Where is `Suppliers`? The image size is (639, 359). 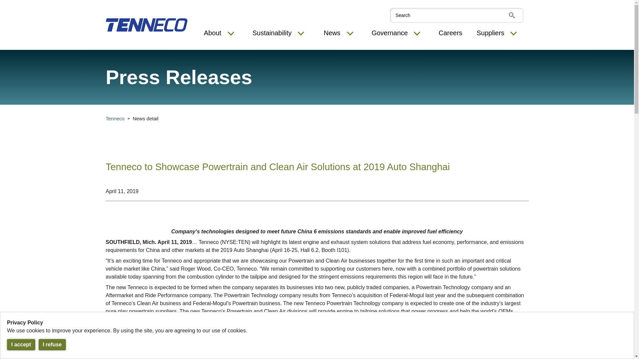 Suppliers is located at coordinates (490, 33).